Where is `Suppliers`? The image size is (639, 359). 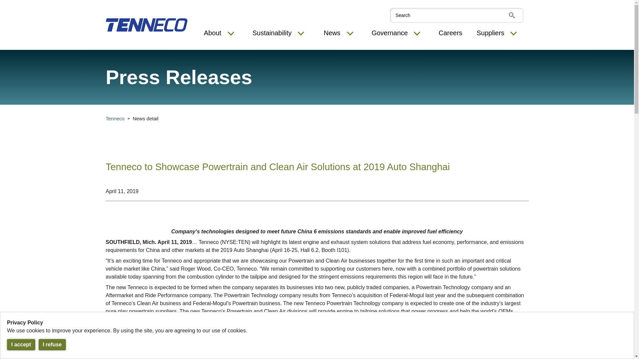 Suppliers is located at coordinates (490, 33).